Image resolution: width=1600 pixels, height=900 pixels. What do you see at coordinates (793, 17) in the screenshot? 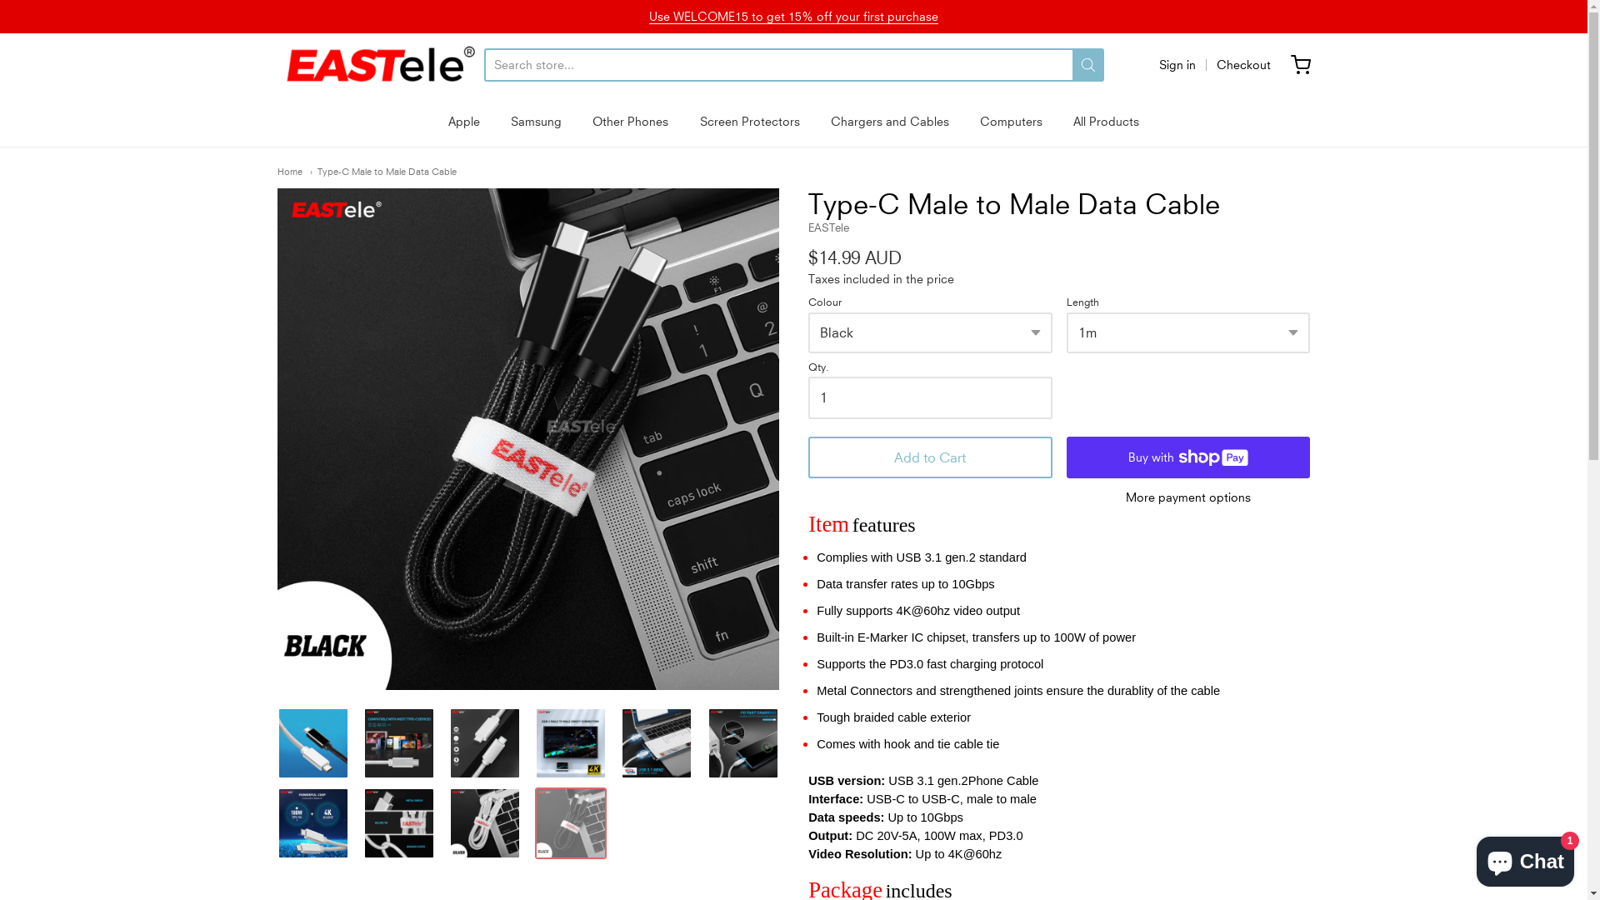
I see `Use WELCOME15 to get 15% off your first purchase` at bounding box center [793, 17].